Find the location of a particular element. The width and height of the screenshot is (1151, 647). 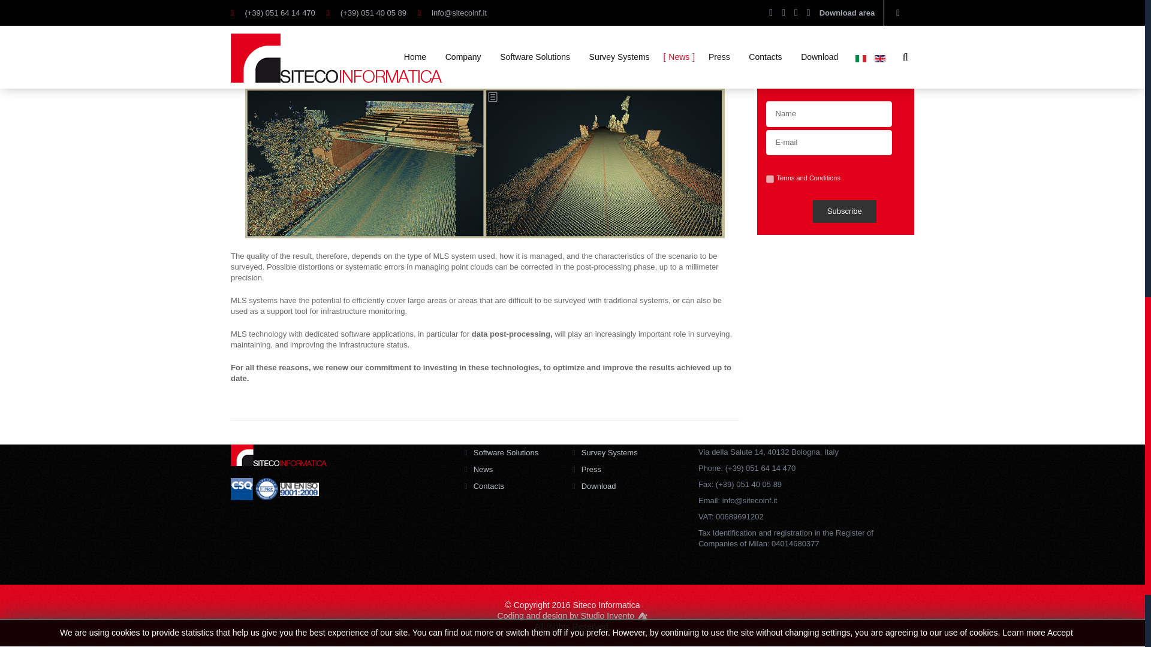

Terms and Conditions is located at coordinates (815, 177).